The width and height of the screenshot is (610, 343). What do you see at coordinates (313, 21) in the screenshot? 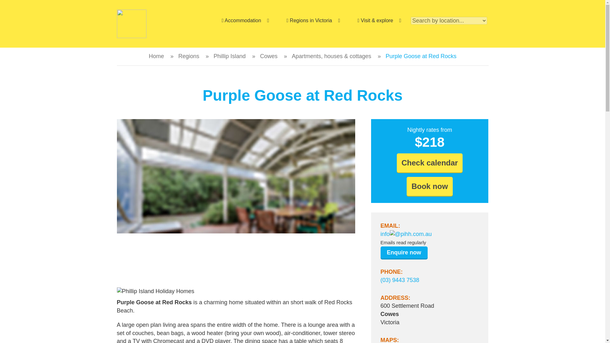
I see `Regions in Victoria` at bounding box center [313, 21].